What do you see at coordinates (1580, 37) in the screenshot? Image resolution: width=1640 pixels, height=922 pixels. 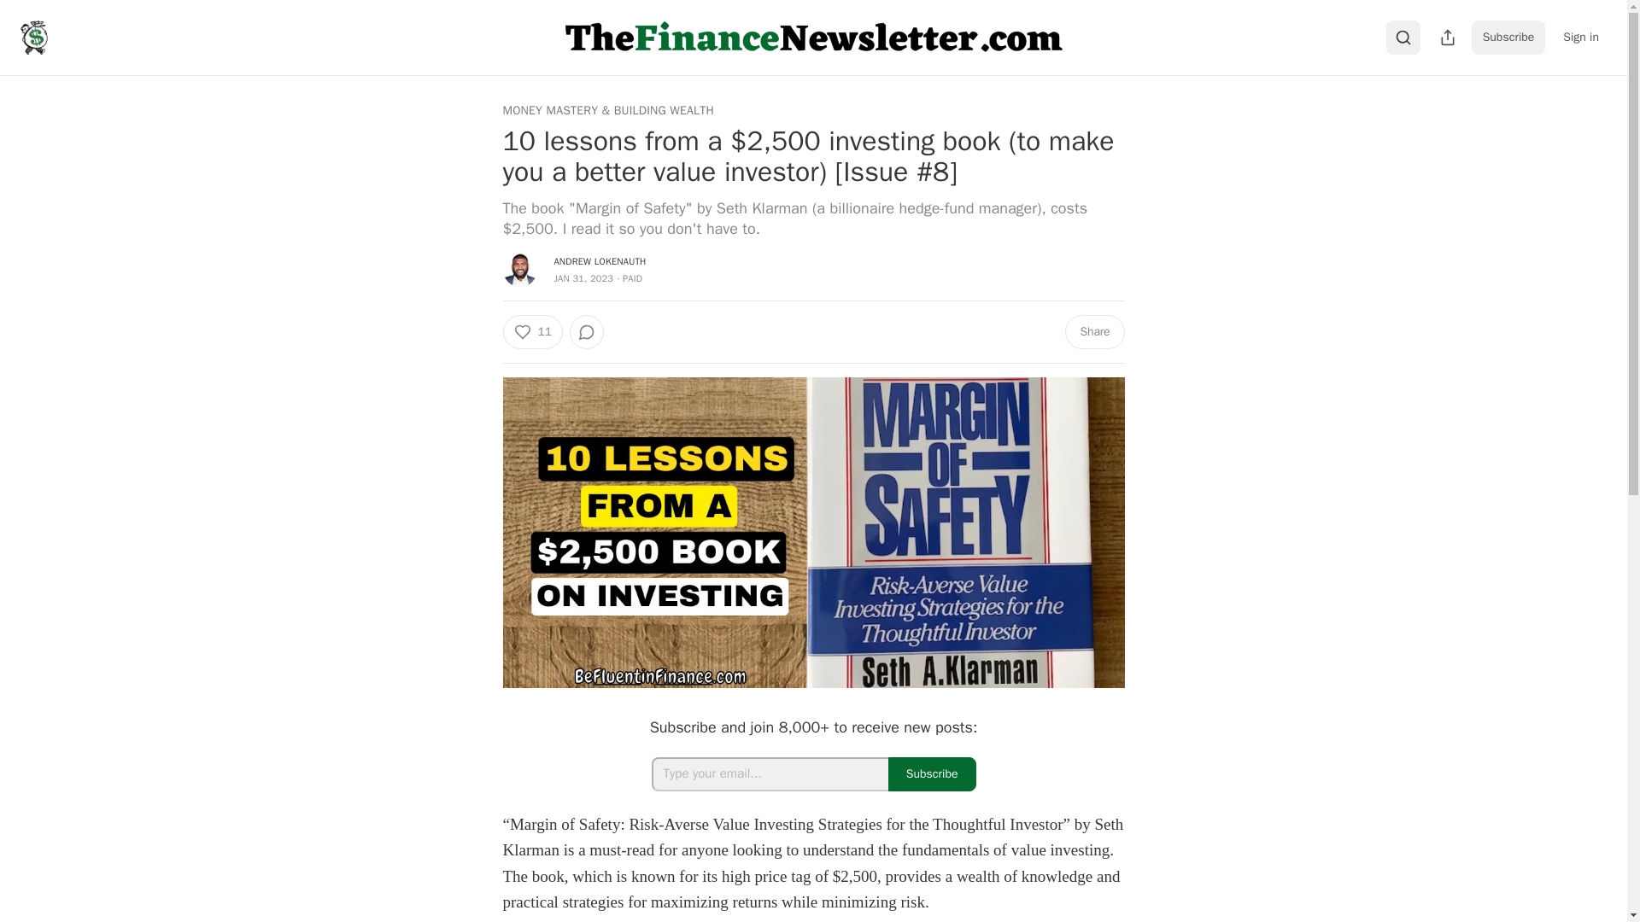 I see `Sign in` at bounding box center [1580, 37].